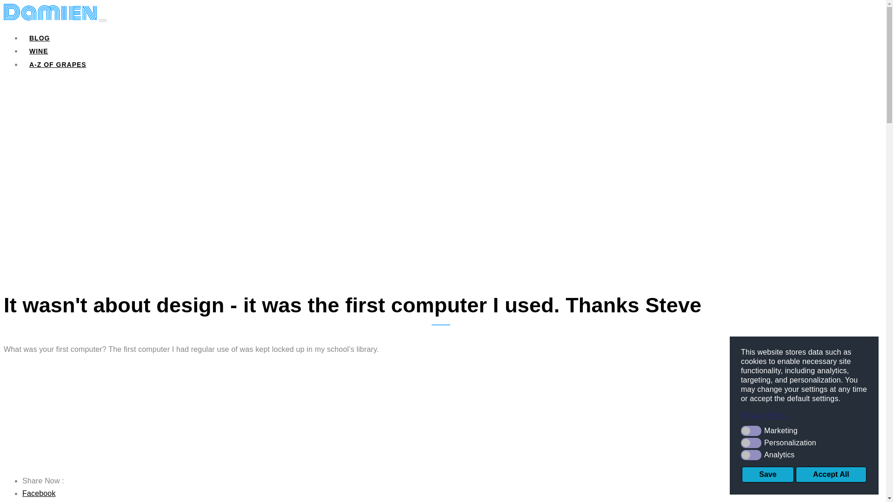  What do you see at coordinates (804, 416) in the screenshot?
I see `Privacy Policy` at bounding box center [804, 416].